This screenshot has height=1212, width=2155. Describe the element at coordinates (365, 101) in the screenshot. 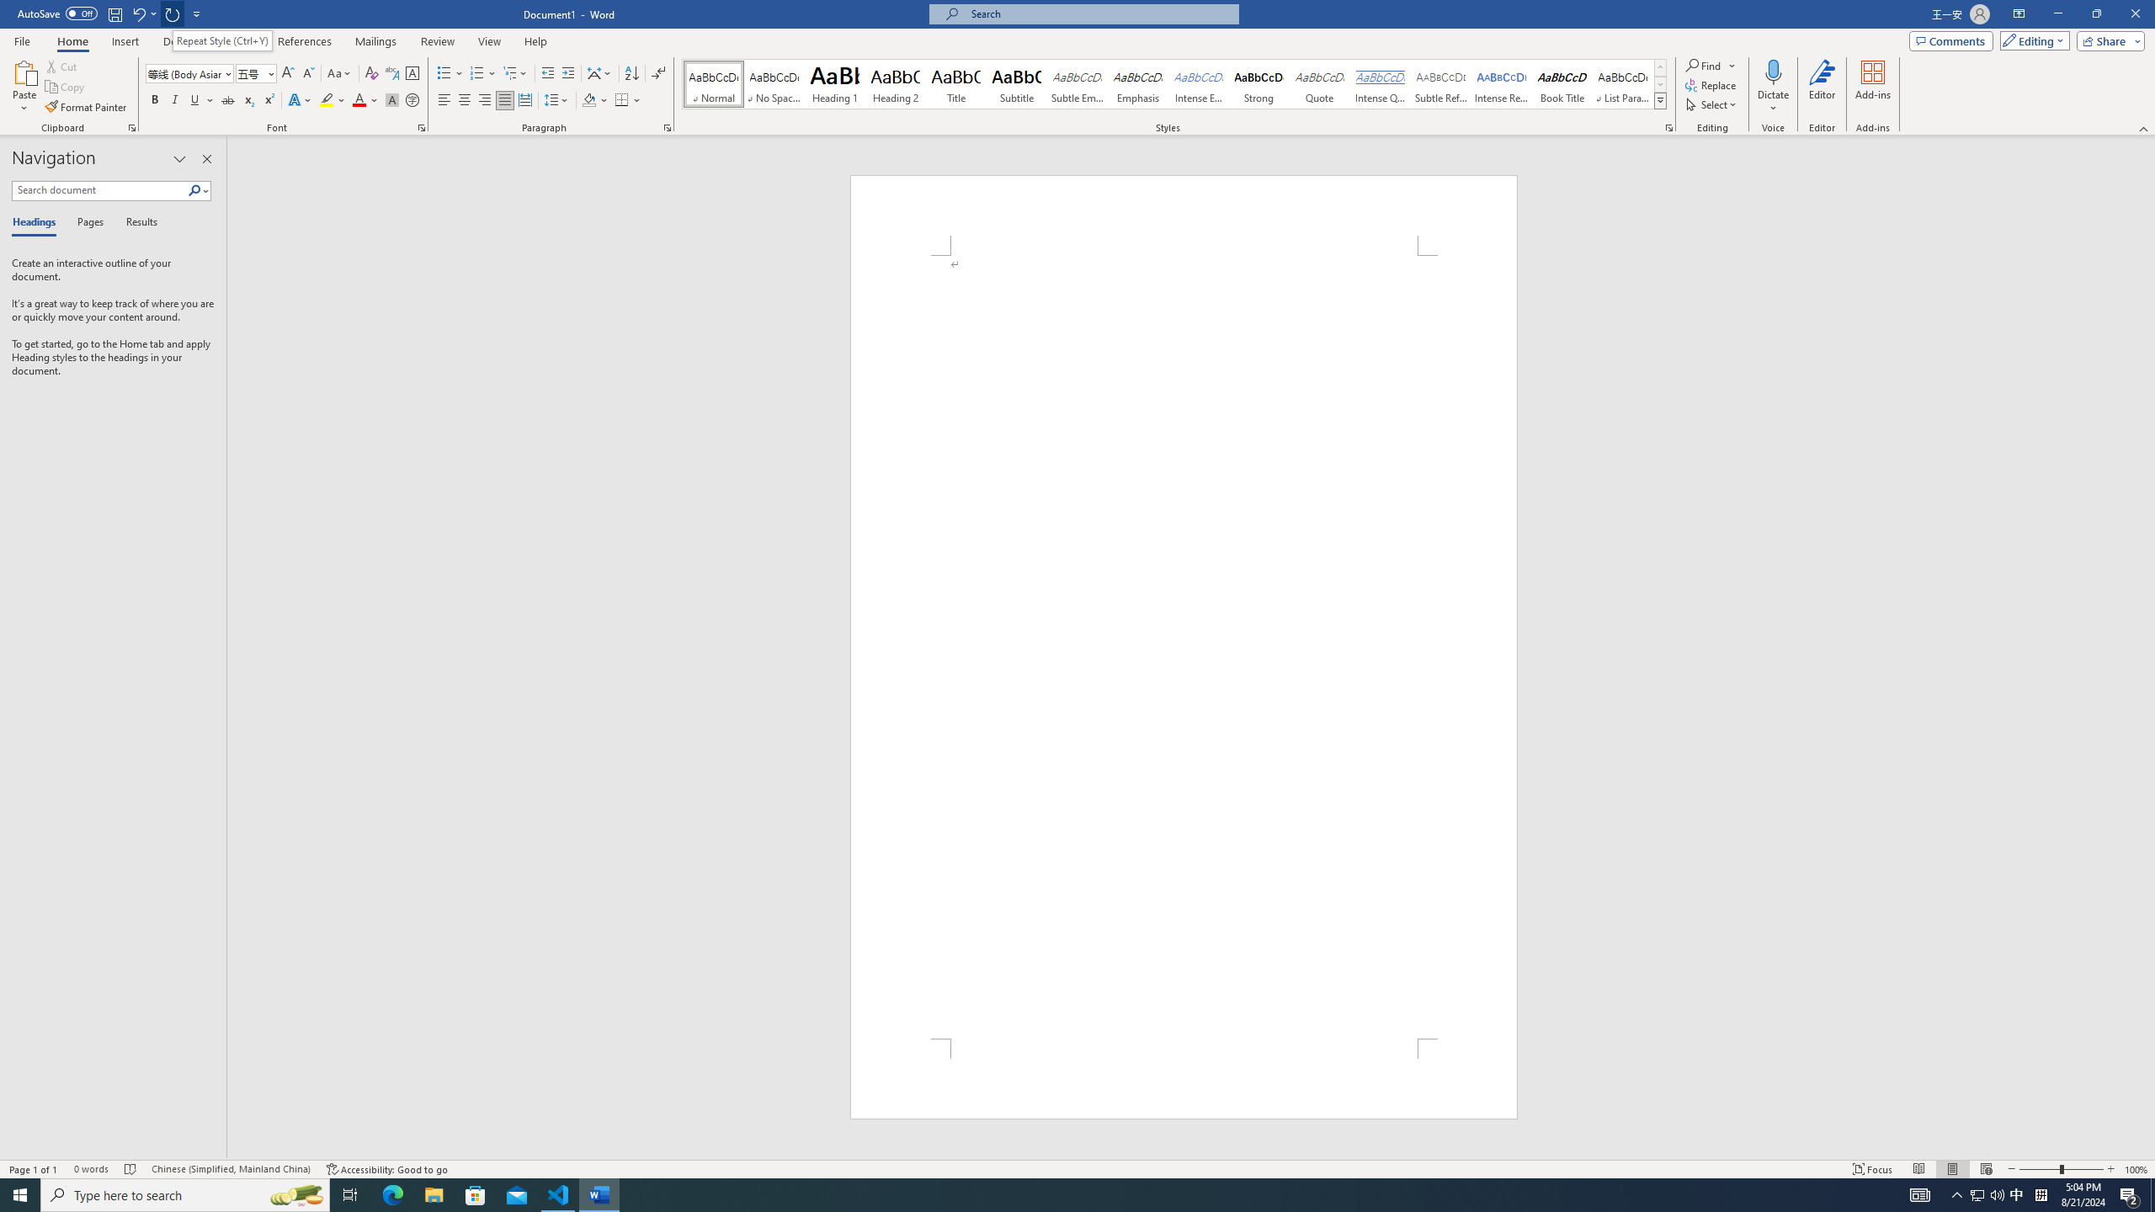

I see `Font Color` at that location.